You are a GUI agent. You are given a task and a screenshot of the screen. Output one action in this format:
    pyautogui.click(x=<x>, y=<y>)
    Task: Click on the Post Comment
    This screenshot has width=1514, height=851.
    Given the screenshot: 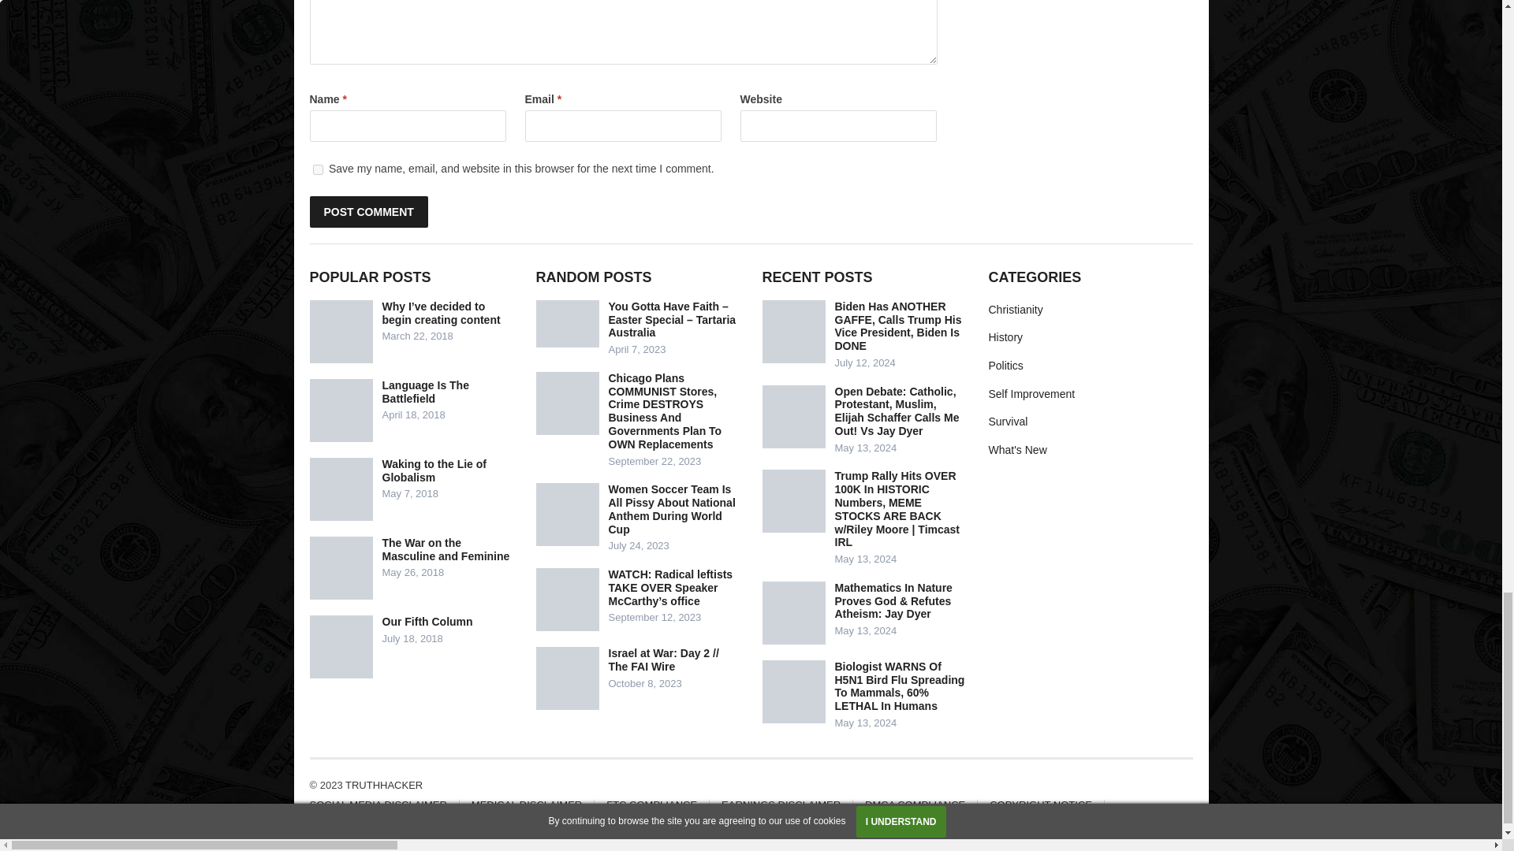 What is the action you would take?
    pyautogui.click(x=367, y=212)
    